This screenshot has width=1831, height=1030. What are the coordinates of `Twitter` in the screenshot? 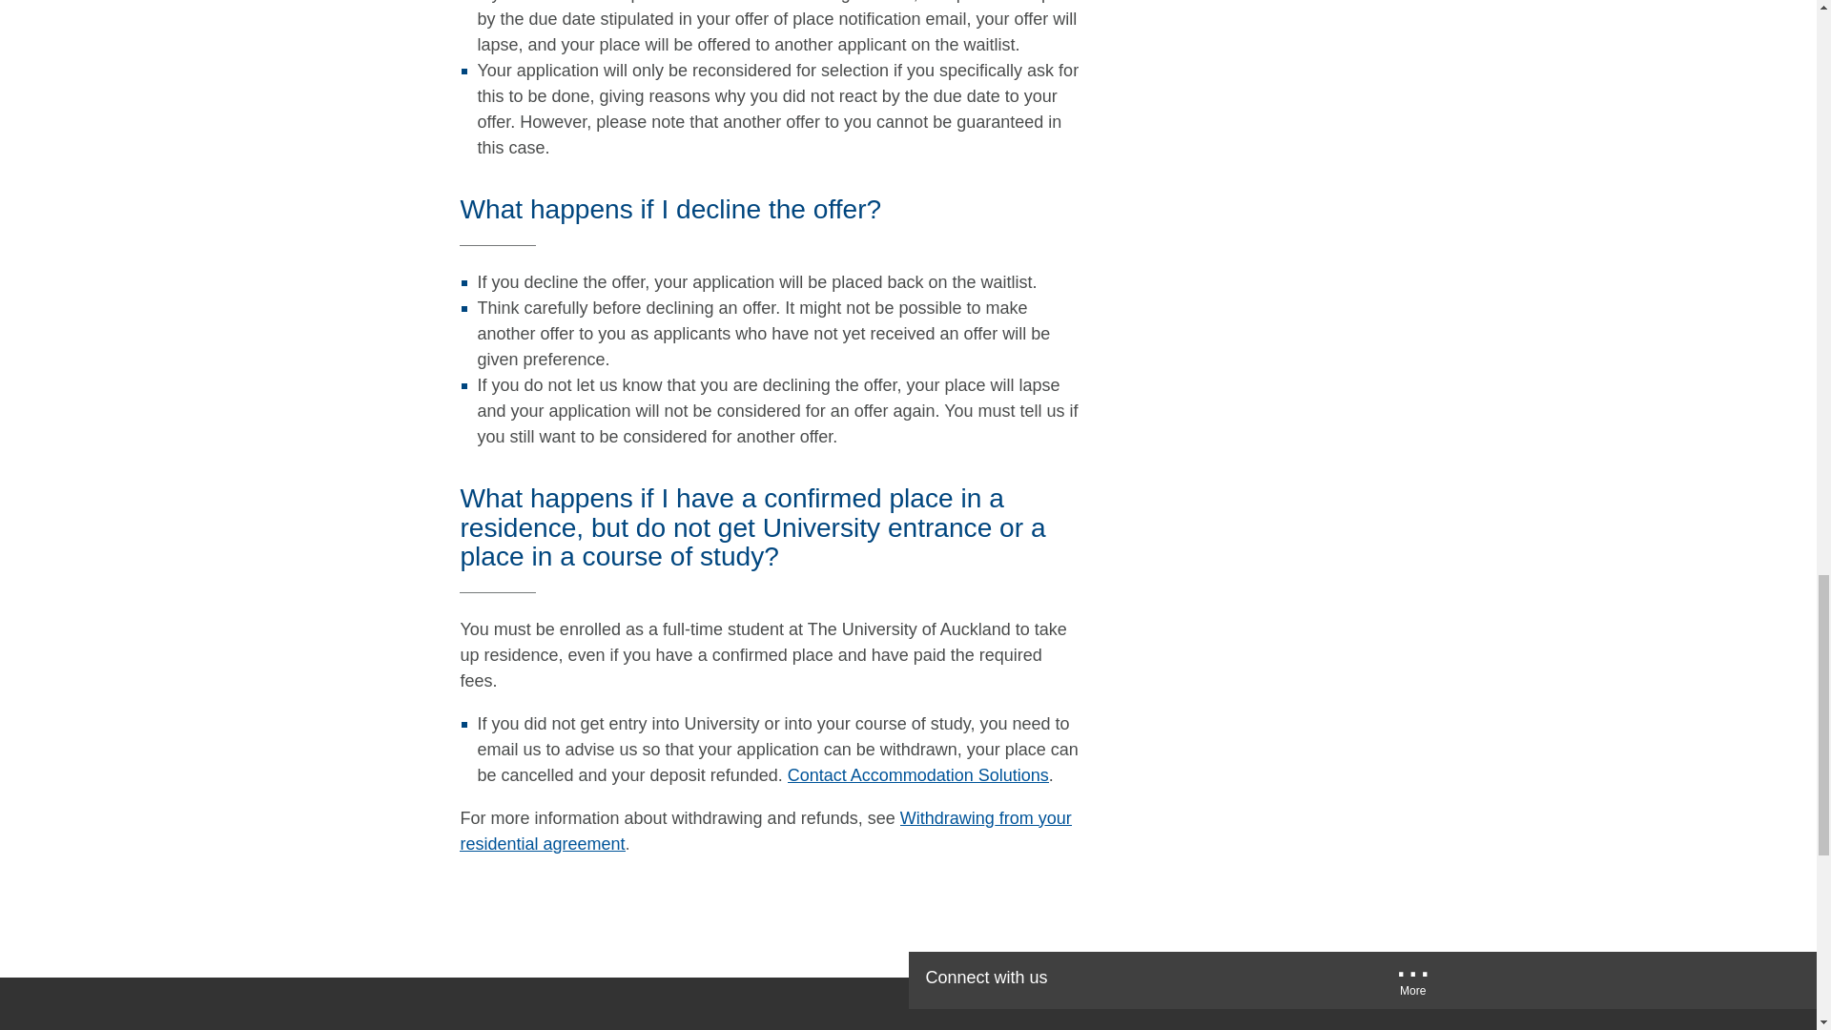 It's located at (1163, 979).